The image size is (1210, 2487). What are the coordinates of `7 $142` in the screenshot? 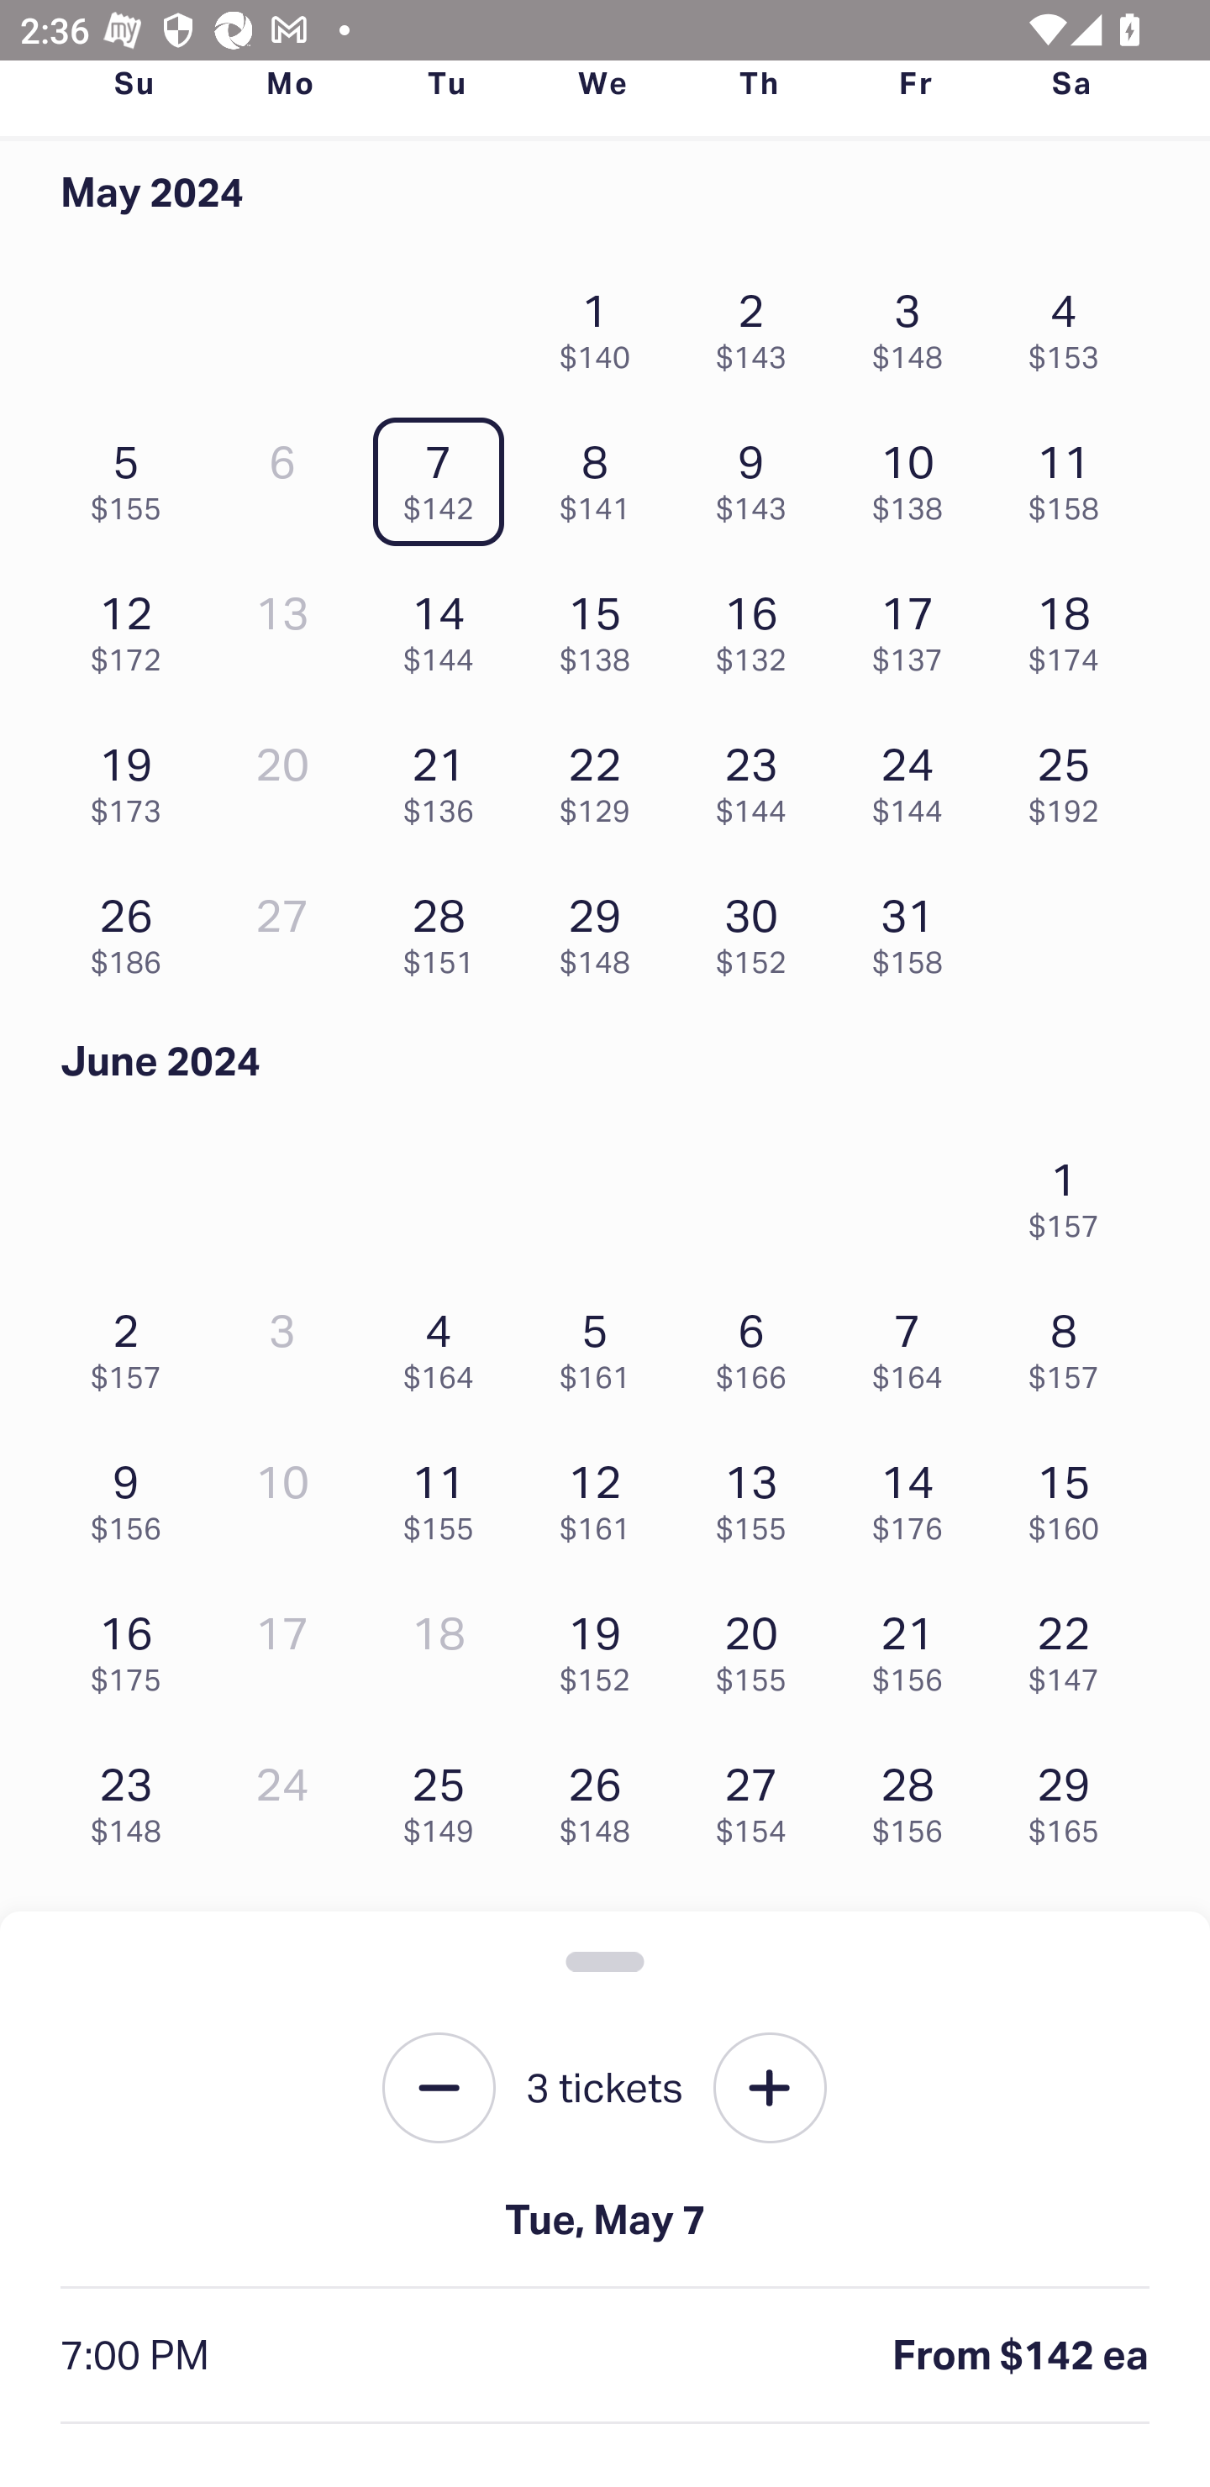 It's located at (445, 476).